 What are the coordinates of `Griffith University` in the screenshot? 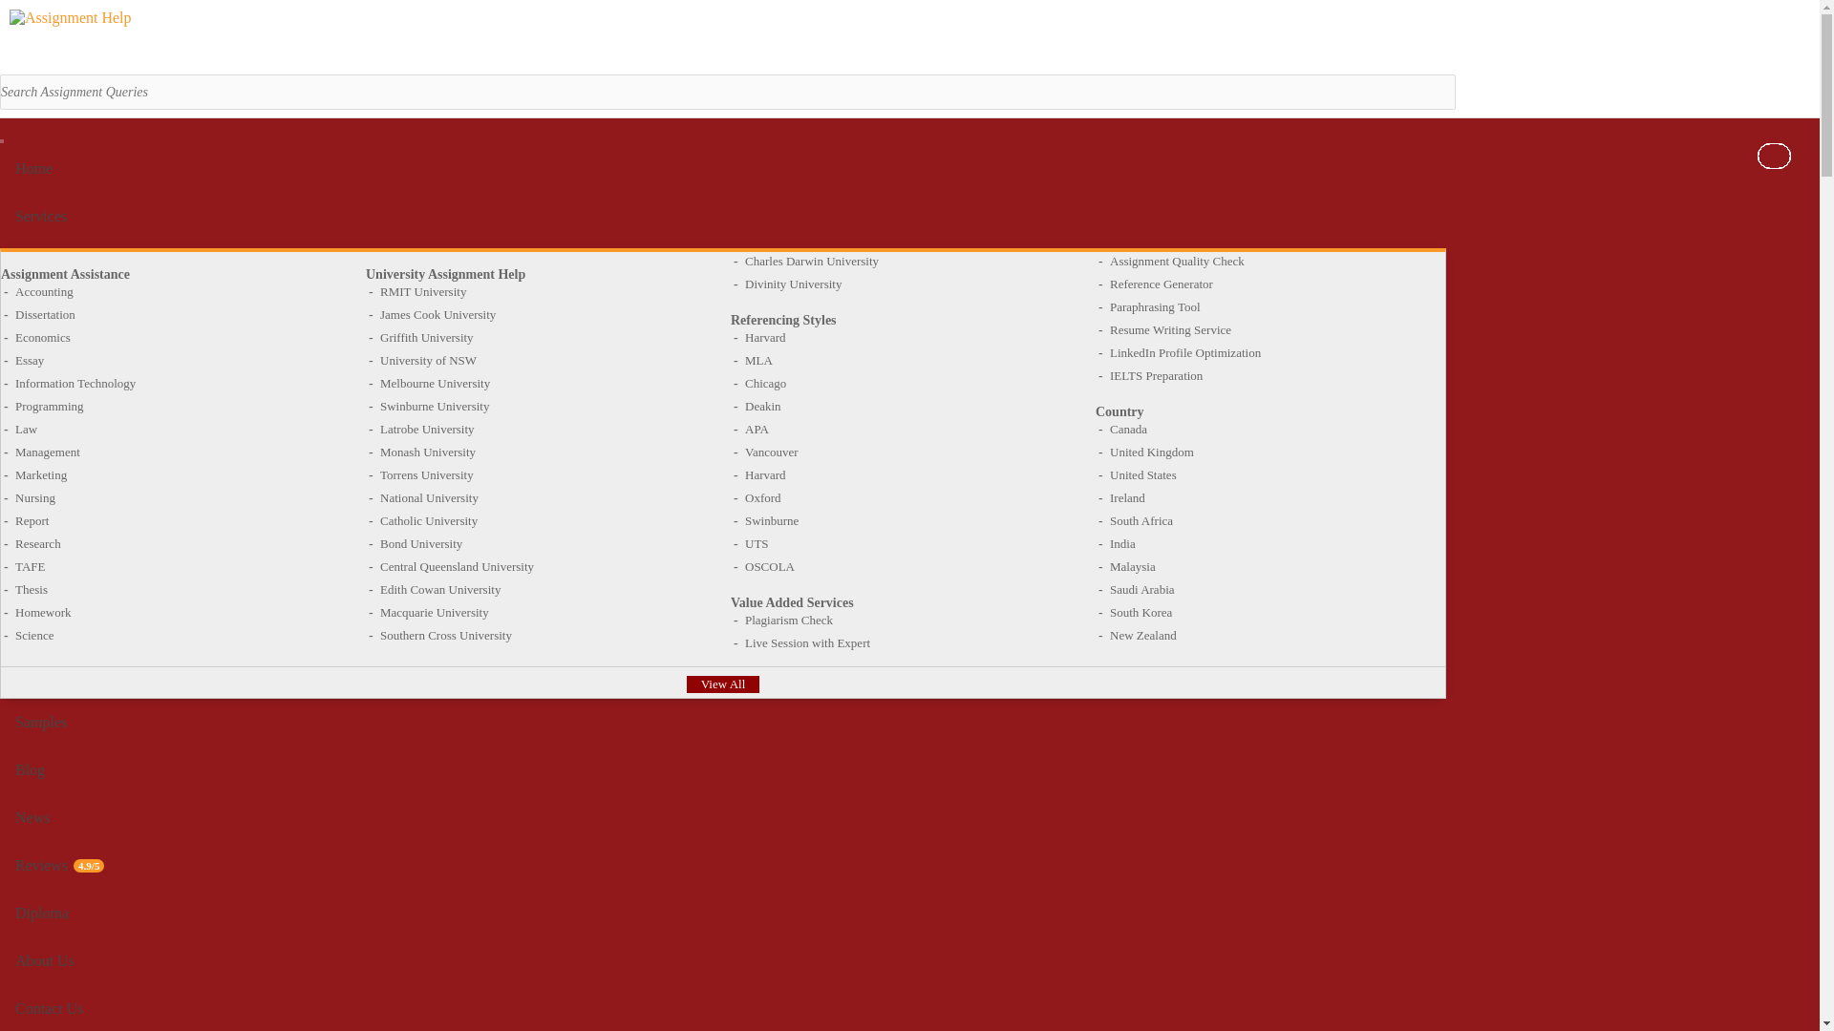 It's located at (426, 336).